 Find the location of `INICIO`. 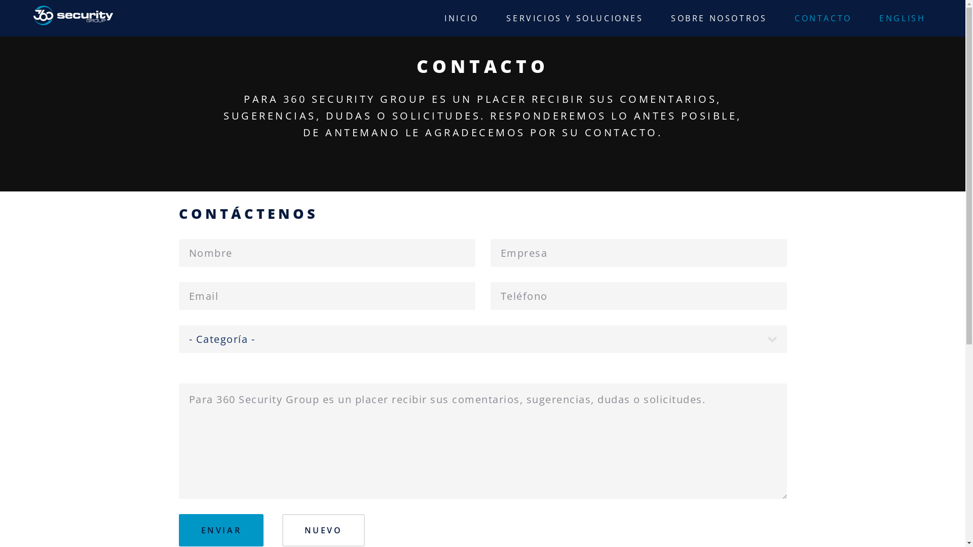

INICIO is located at coordinates (461, 18).